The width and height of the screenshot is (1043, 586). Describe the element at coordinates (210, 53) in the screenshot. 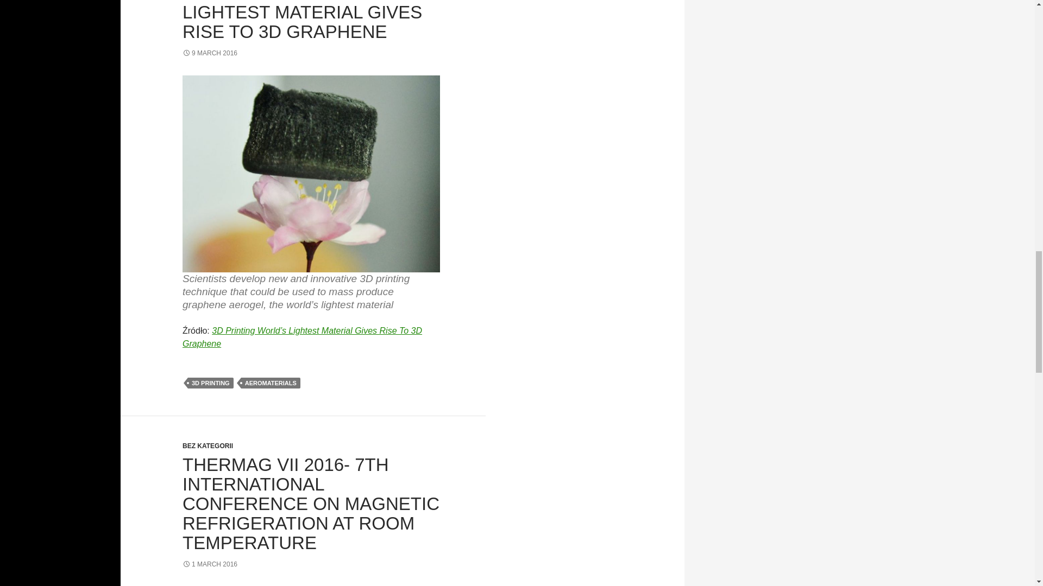

I see `9 MARCH 2016` at that location.